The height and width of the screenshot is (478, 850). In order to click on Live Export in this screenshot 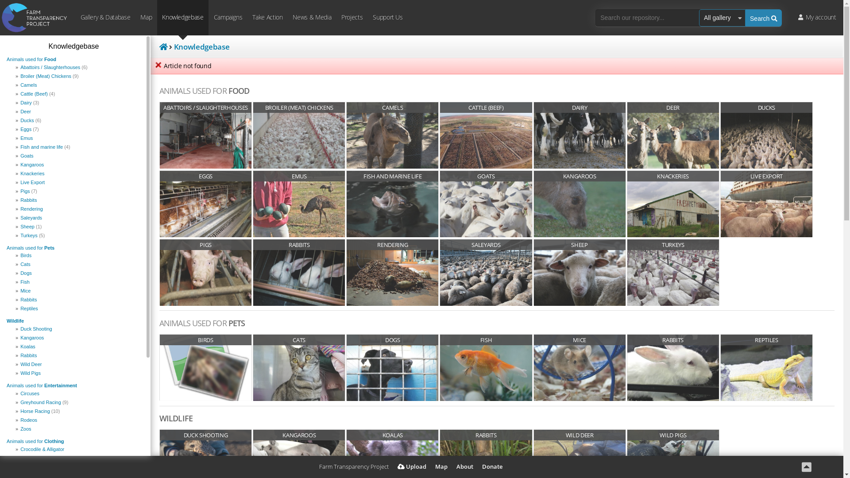, I will do `click(79, 182)`.